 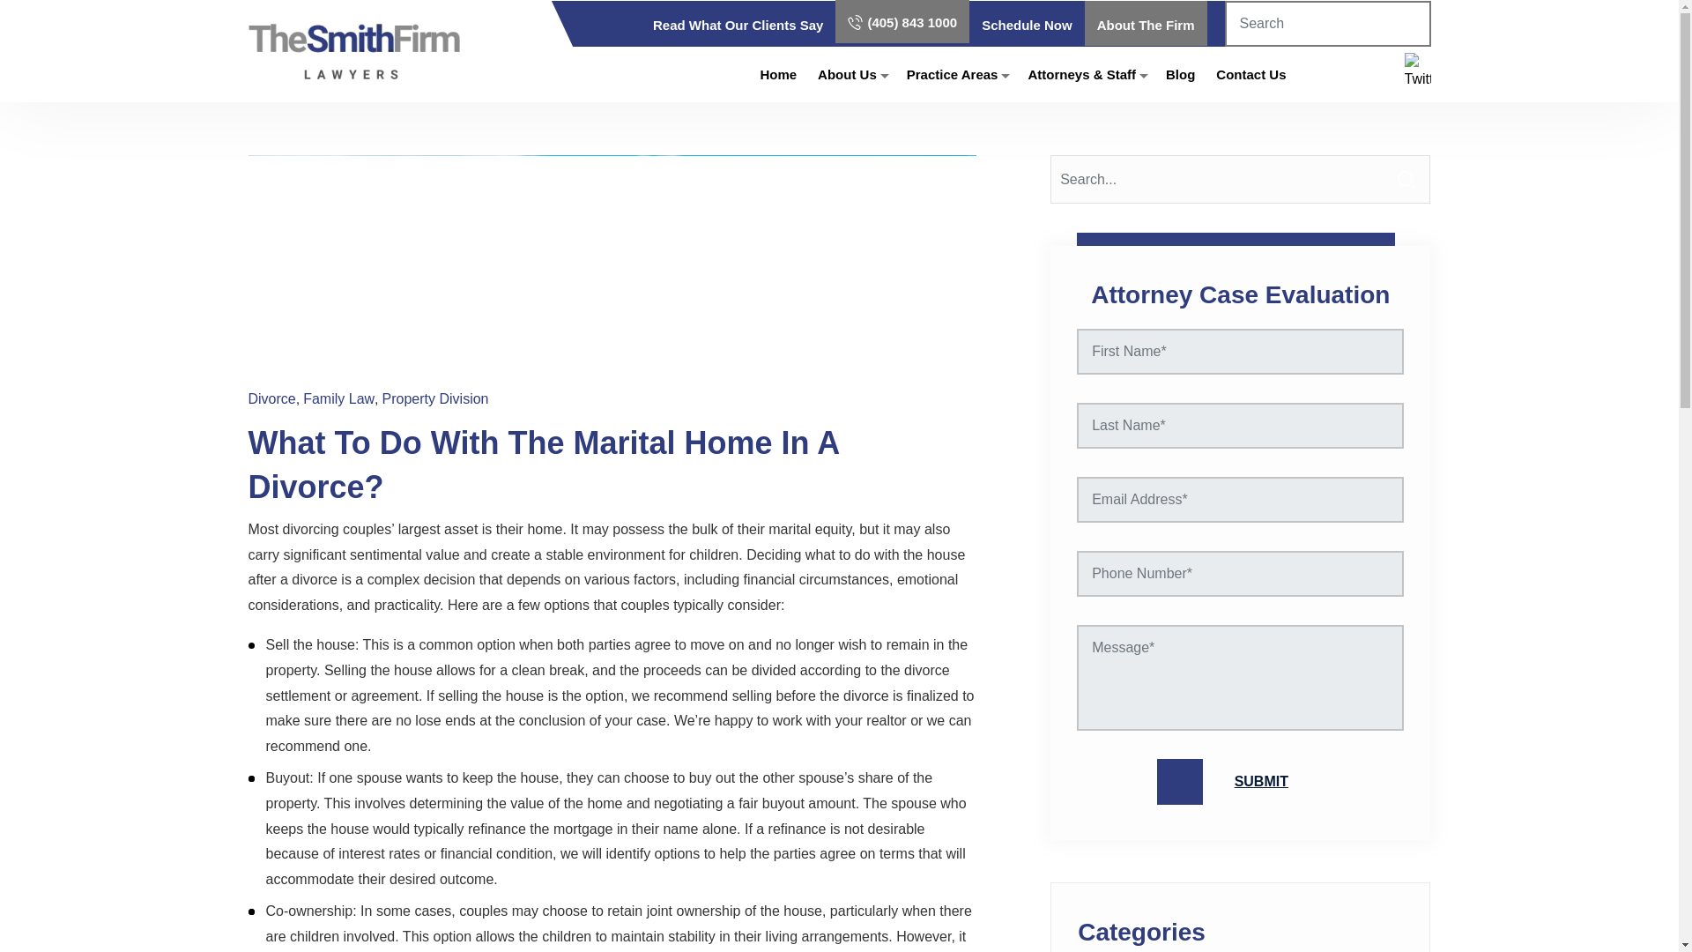 What do you see at coordinates (1027, 25) in the screenshot?
I see `Schedule Now` at bounding box center [1027, 25].